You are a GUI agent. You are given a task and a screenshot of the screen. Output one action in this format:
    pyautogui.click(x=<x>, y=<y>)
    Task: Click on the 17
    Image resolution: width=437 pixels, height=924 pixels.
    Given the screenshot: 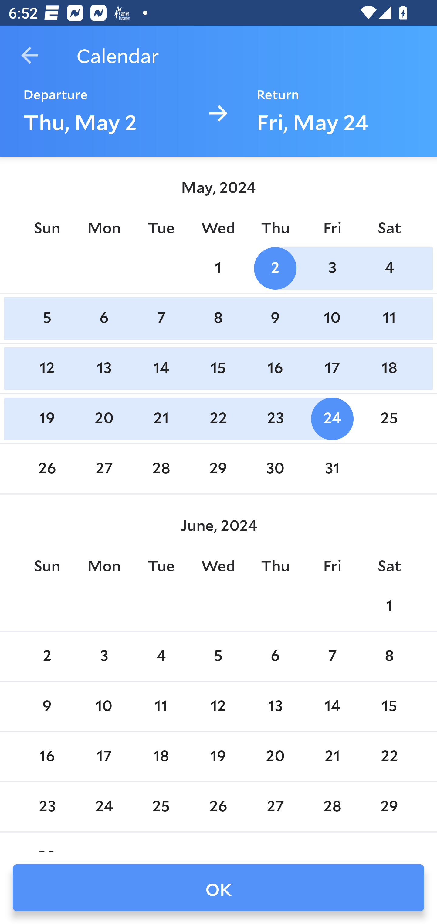 What is the action you would take?
    pyautogui.click(x=104, y=757)
    